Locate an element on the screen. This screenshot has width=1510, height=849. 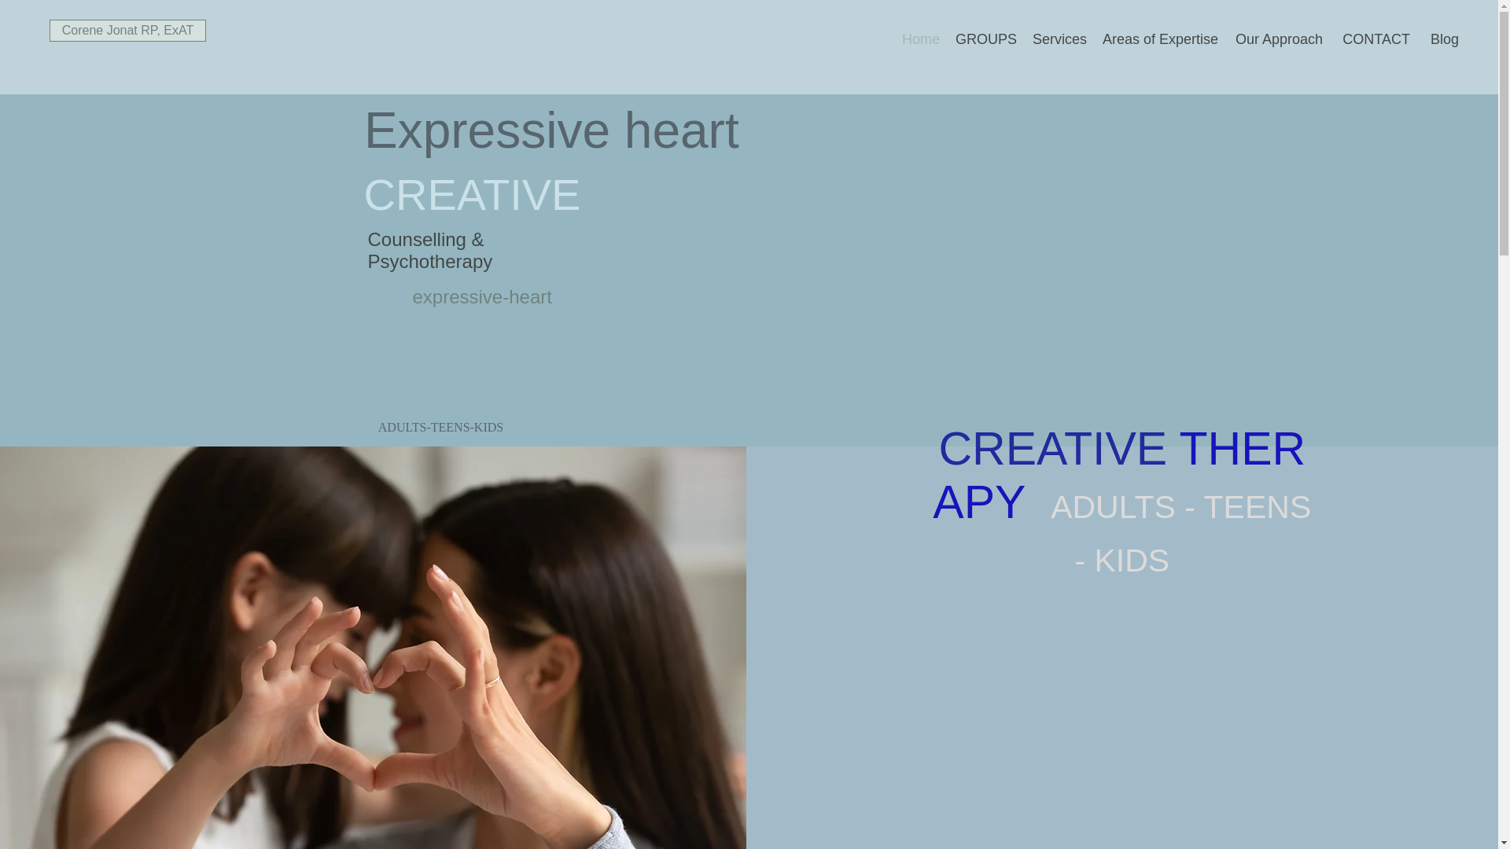
Areas of Expertise is located at coordinates (1158, 39).